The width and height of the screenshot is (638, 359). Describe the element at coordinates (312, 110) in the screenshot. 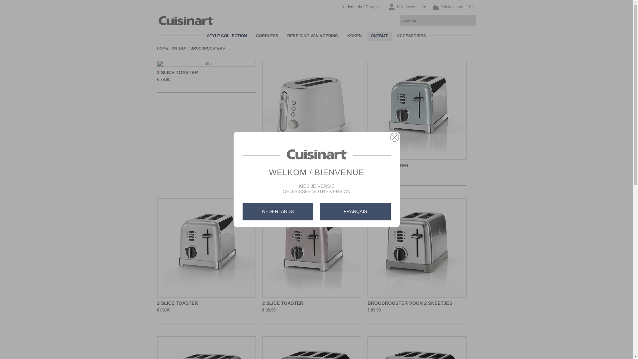

I see `Ga naar het product: 2 Slice Toaster` at that location.